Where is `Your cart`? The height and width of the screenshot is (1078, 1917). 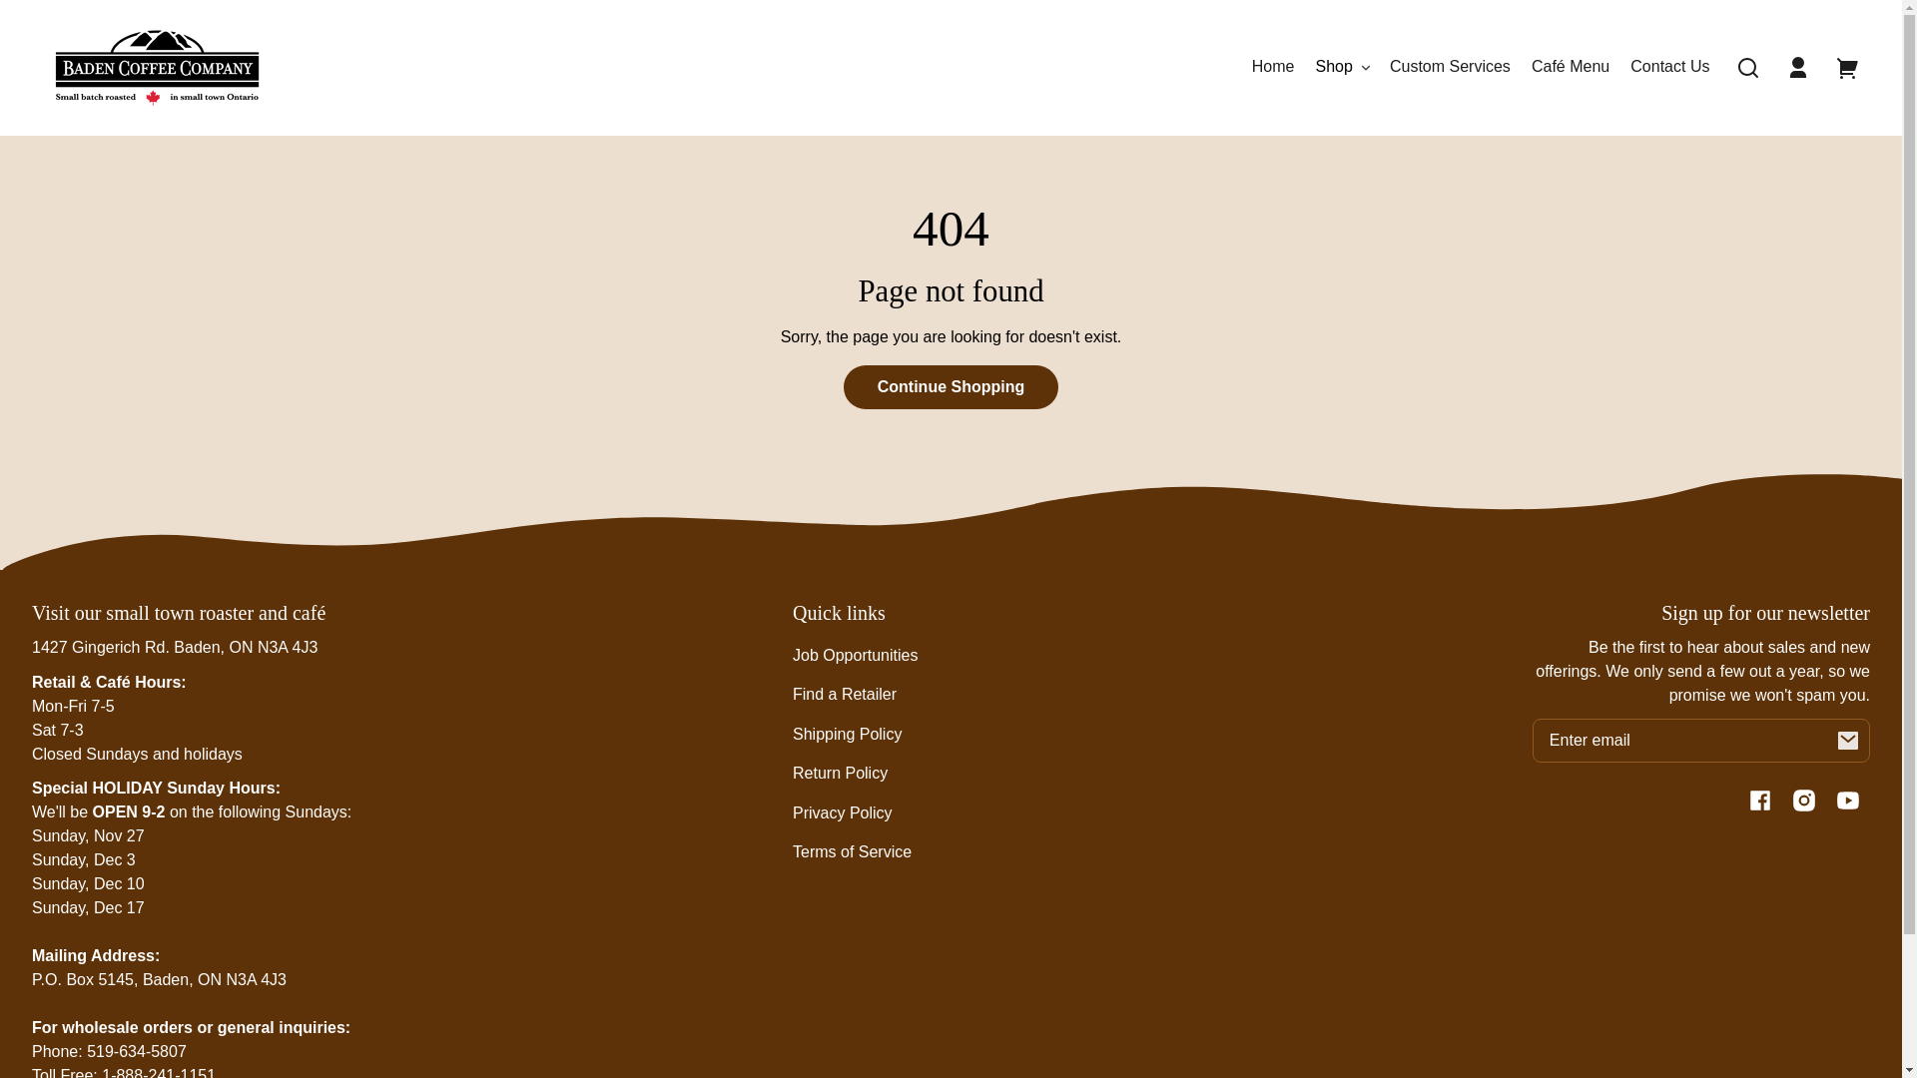
Your cart is located at coordinates (1848, 68).